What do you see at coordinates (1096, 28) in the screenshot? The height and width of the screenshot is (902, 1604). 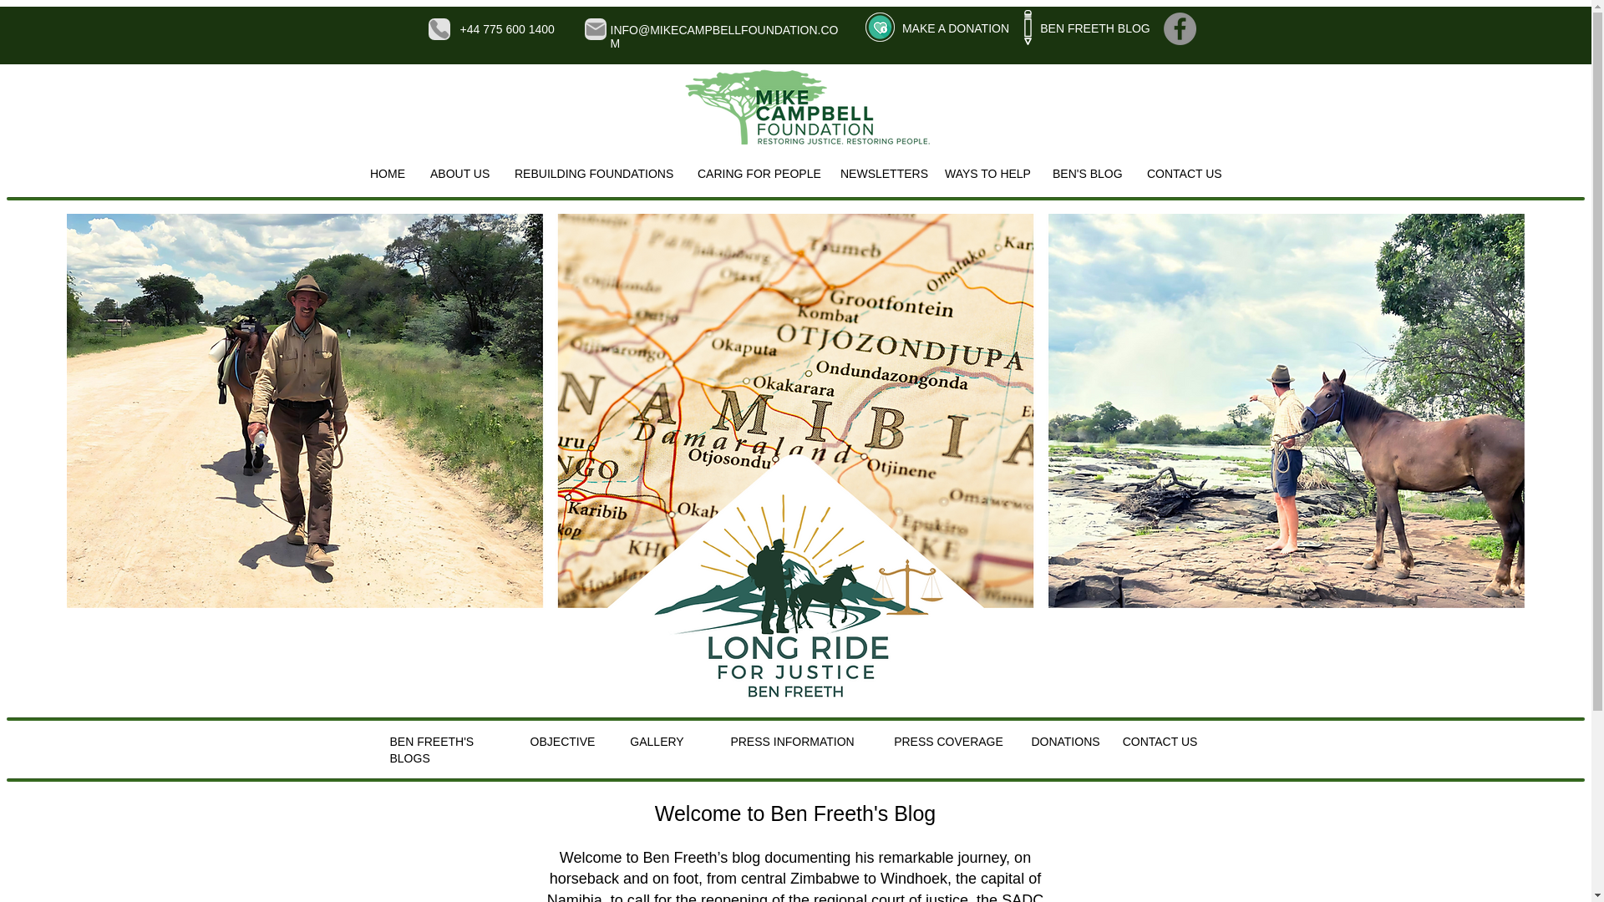 I see `BEN FREETH BLOG` at bounding box center [1096, 28].